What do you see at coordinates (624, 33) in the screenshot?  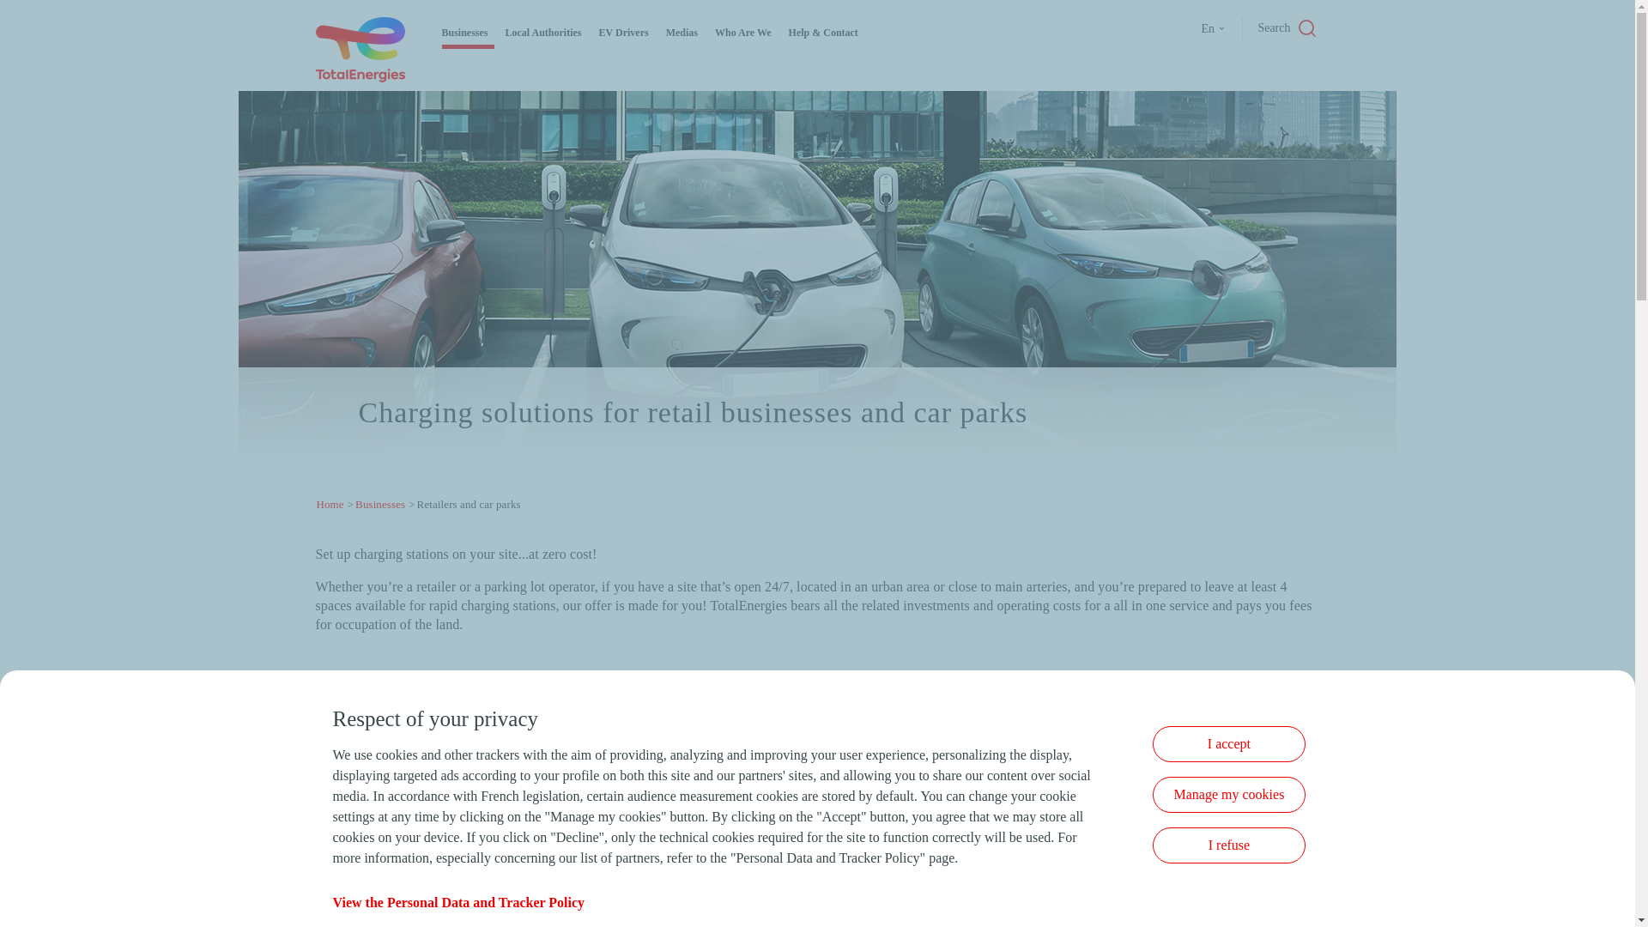 I see `EV Drivers` at bounding box center [624, 33].